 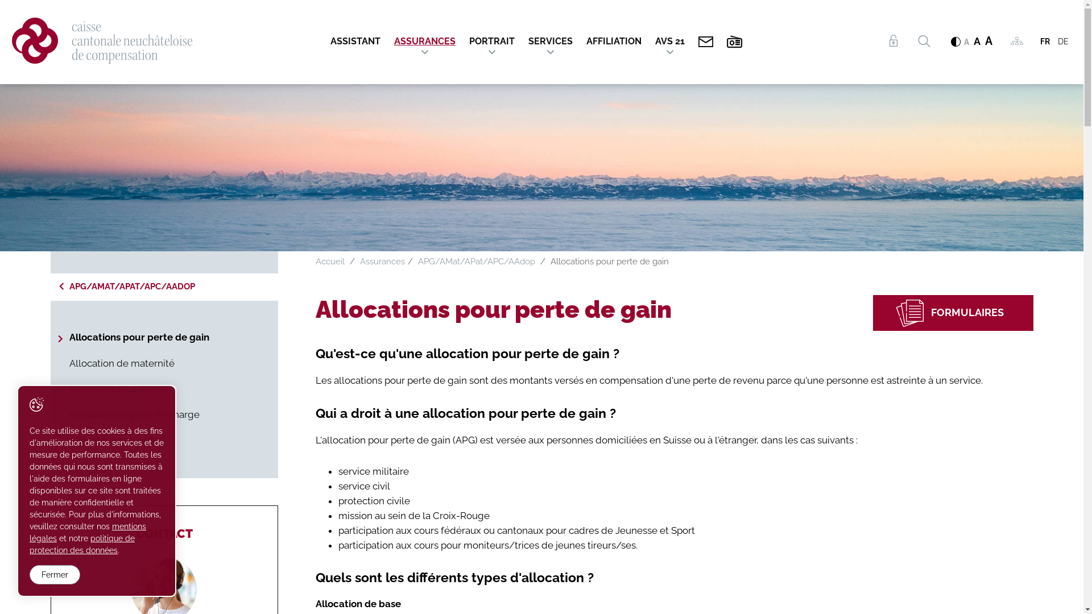 I want to click on PORTRAIT, so click(x=492, y=38).